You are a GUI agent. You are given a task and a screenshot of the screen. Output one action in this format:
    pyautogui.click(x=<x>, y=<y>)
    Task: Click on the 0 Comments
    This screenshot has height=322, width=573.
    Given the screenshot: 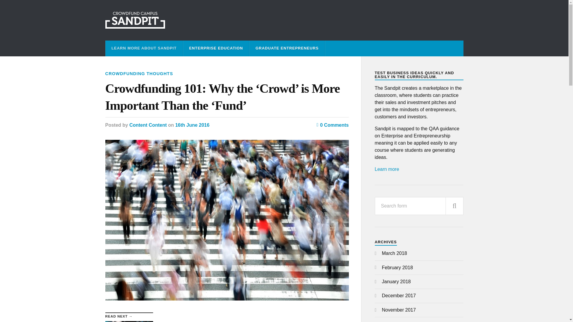 What is the action you would take?
    pyautogui.click(x=333, y=125)
    